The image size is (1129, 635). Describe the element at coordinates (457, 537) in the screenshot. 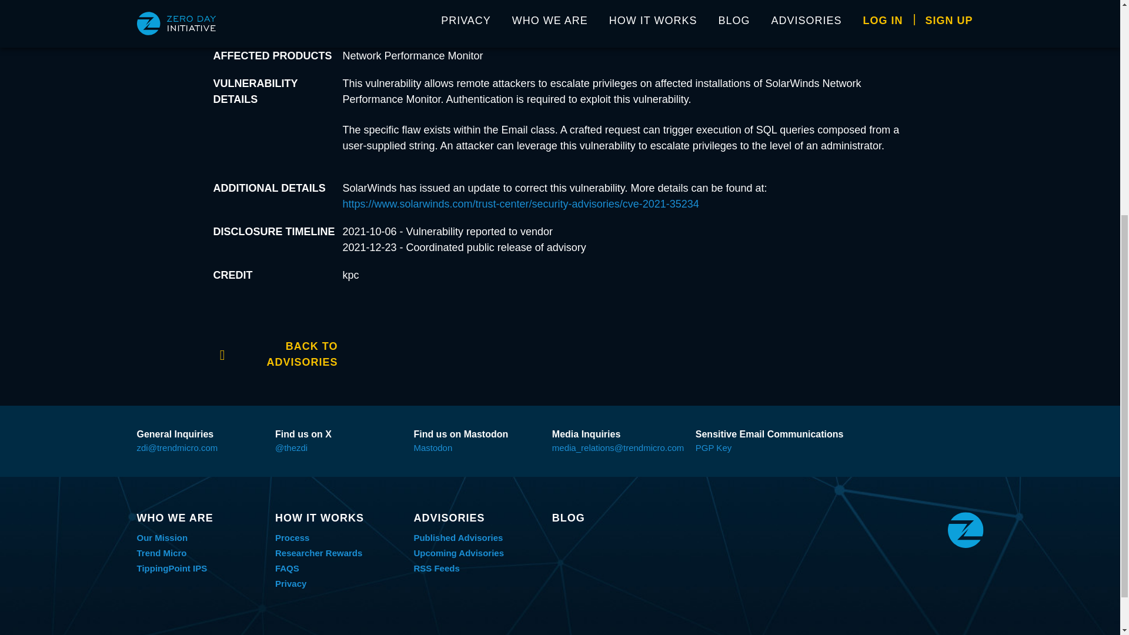

I see `Published Advisories` at that location.